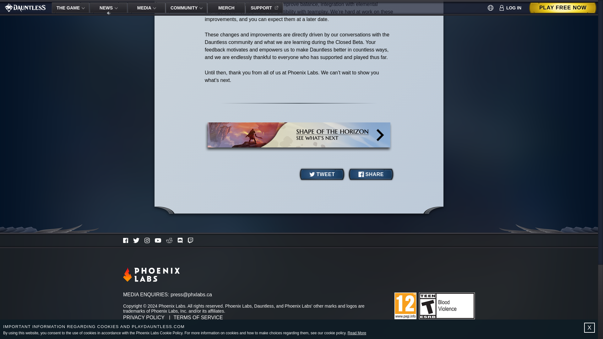 Image resolution: width=603 pixels, height=339 pixels. What do you see at coordinates (322, 174) in the screenshot?
I see `Share to Twitter` at bounding box center [322, 174].